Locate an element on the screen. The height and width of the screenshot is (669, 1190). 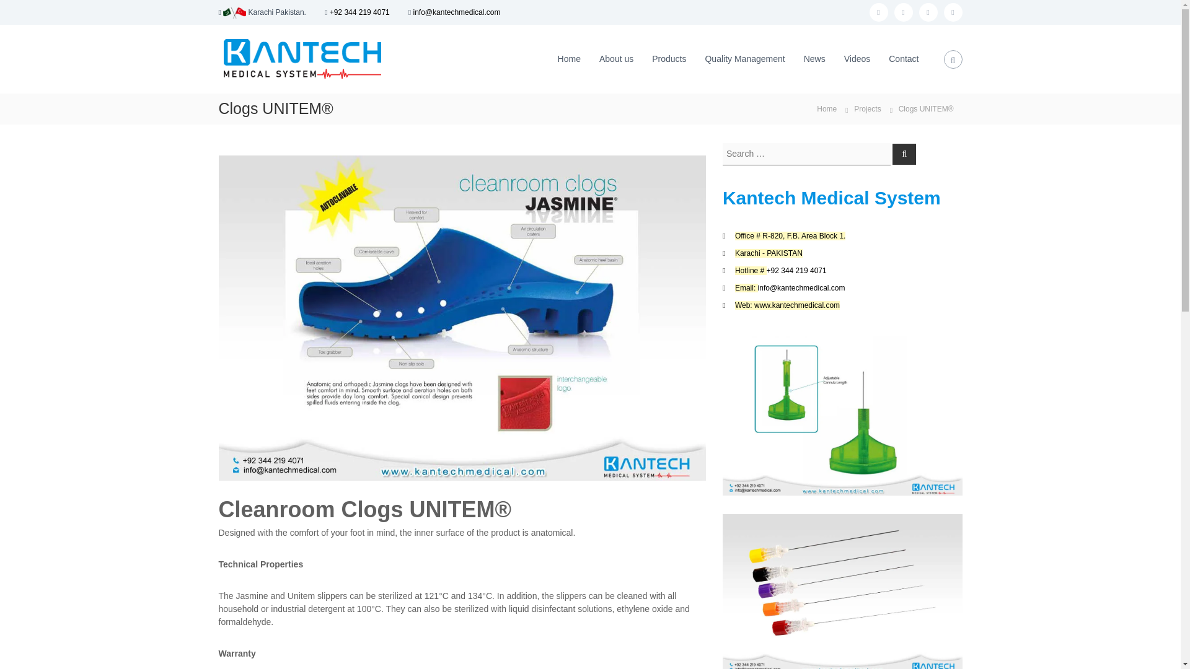
linkedin is located at coordinates (952, 12).